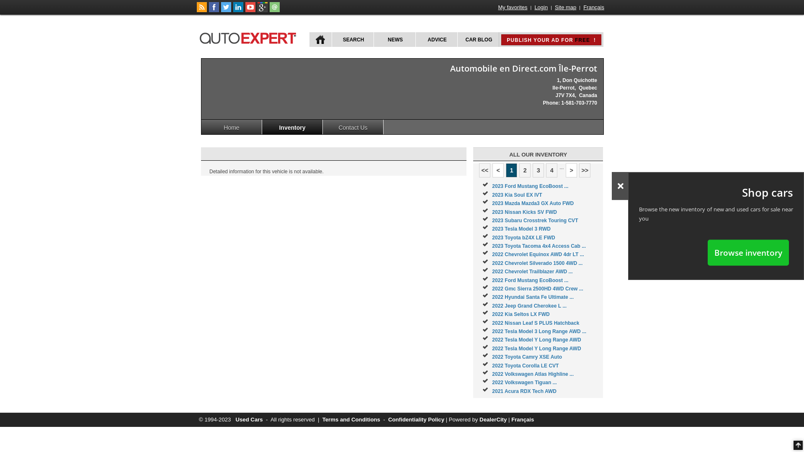 The height and width of the screenshot is (452, 804). What do you see at coordinates (498, 170) in the screenshot?
I see `<` at bounding box center [498, 170].